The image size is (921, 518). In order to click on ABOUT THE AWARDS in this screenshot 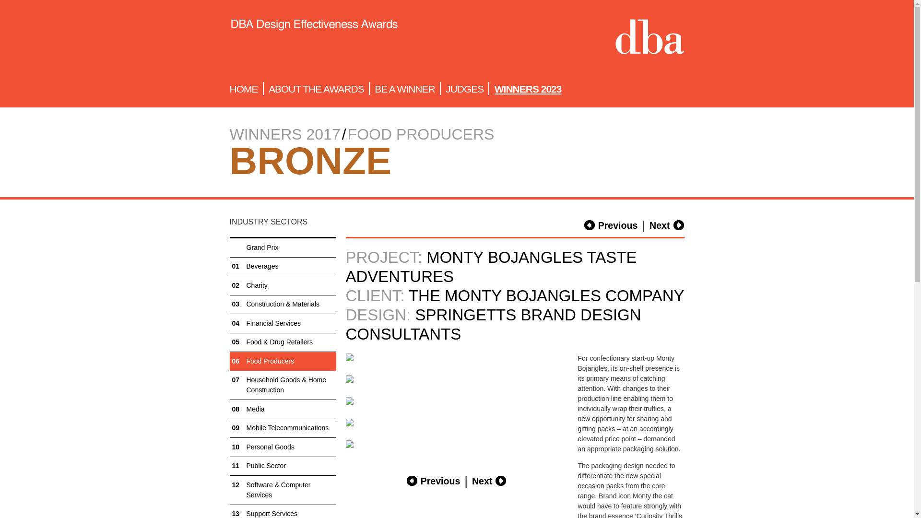, I will do `click(316, 88)`.